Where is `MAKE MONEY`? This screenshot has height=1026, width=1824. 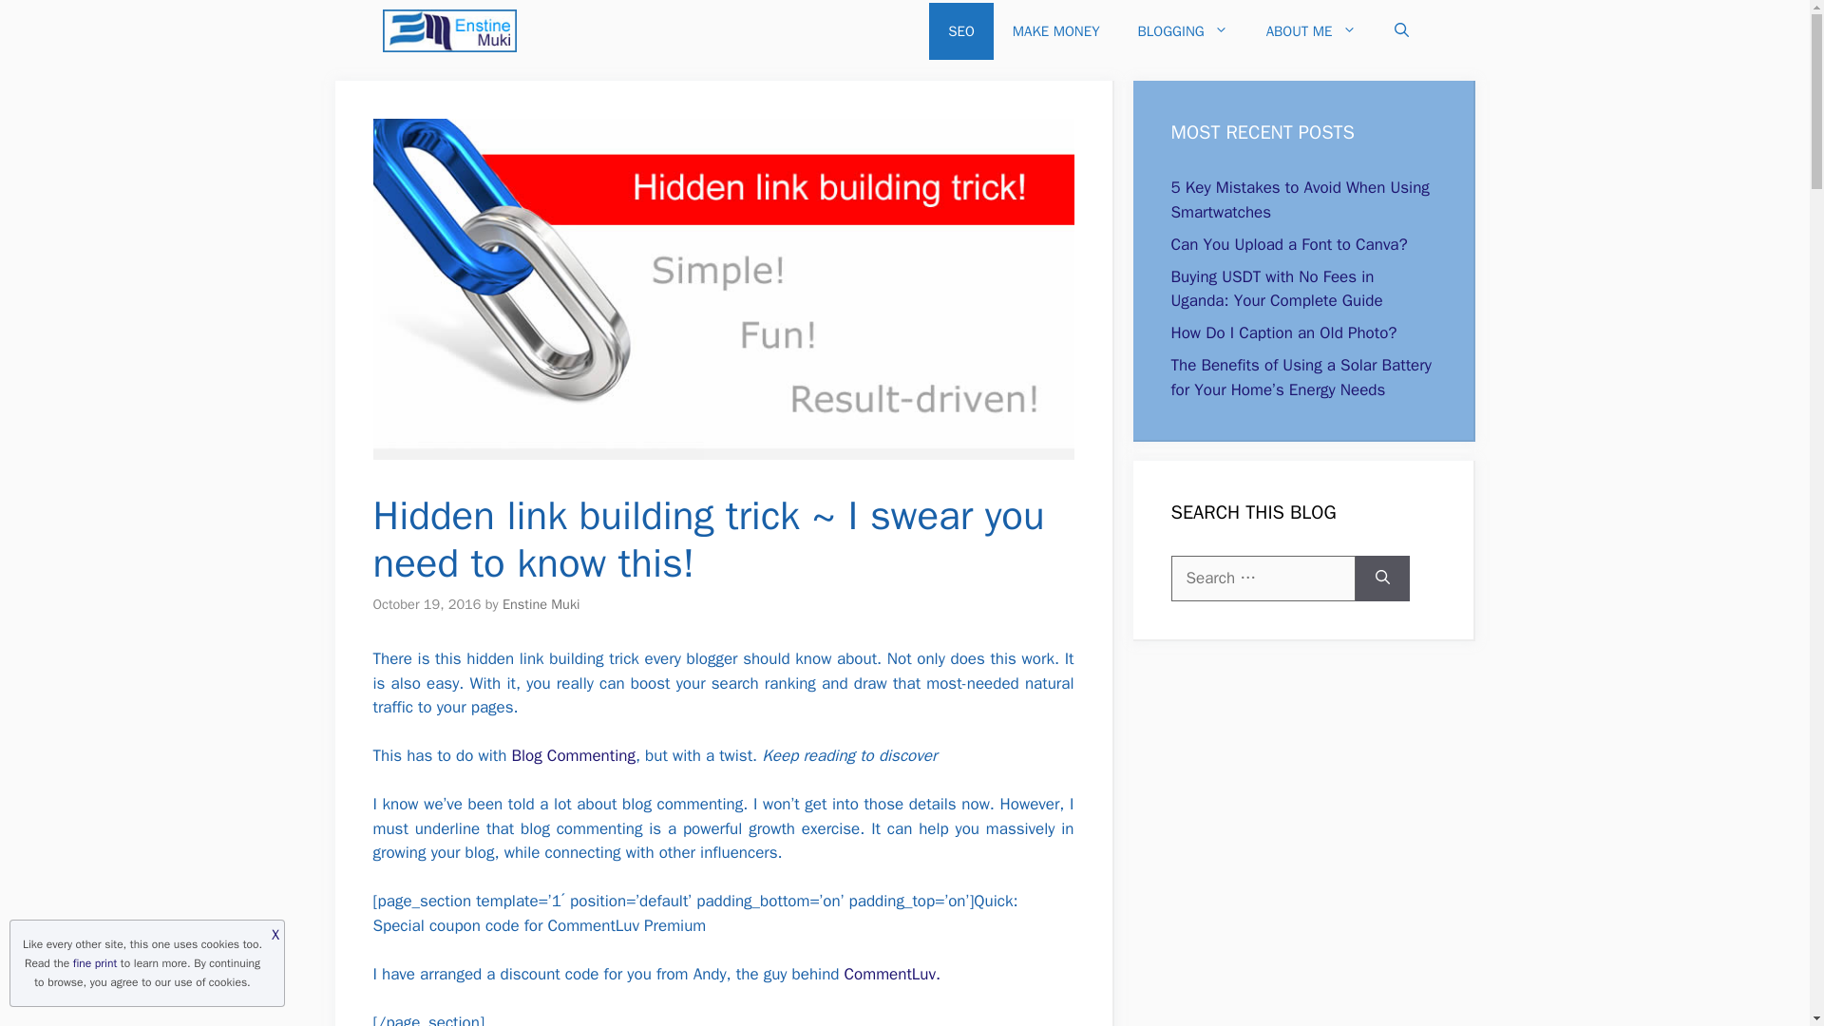 MAKE MONEY is located at coordinates (1056, 30).